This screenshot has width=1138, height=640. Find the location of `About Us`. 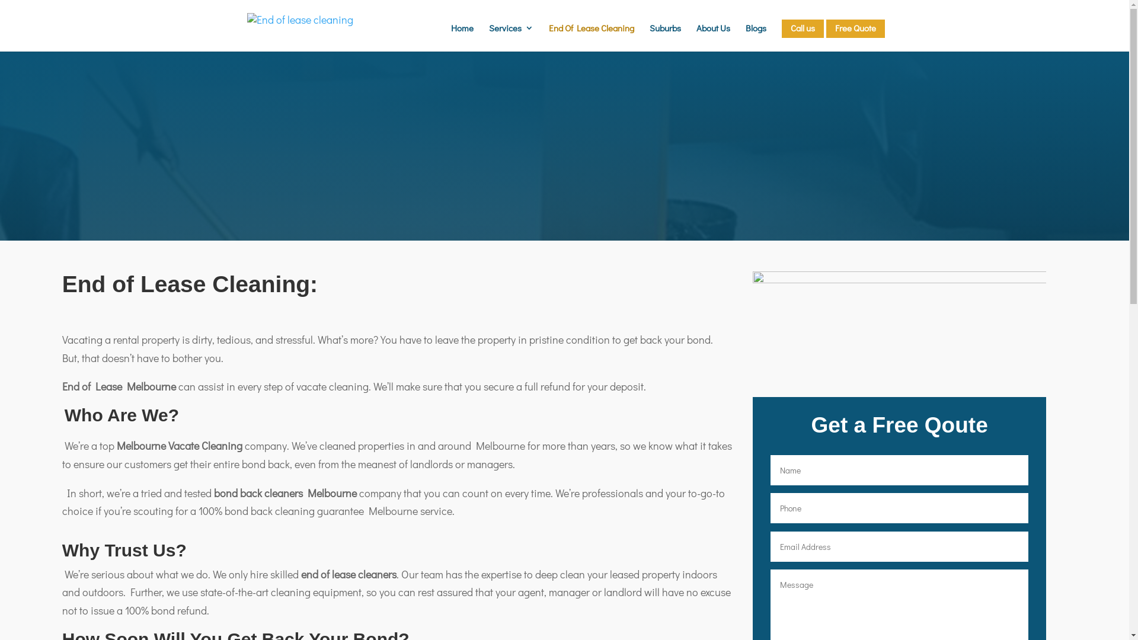

About Us is located at coordinates (712, 38).